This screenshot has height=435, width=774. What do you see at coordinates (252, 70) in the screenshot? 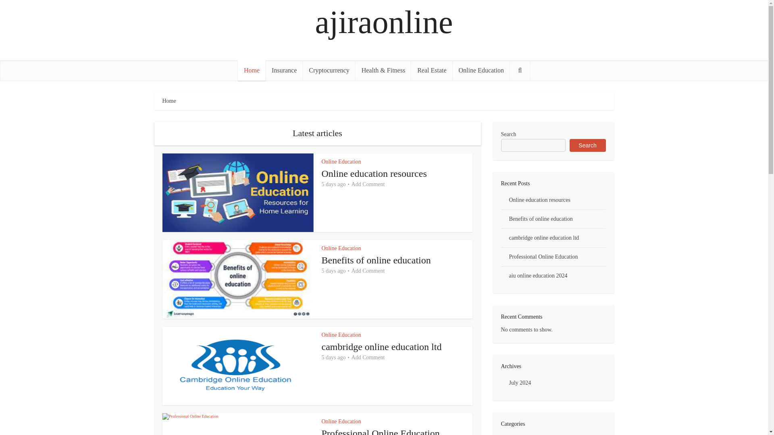
I see `Home` at bounding box center [252, 70].